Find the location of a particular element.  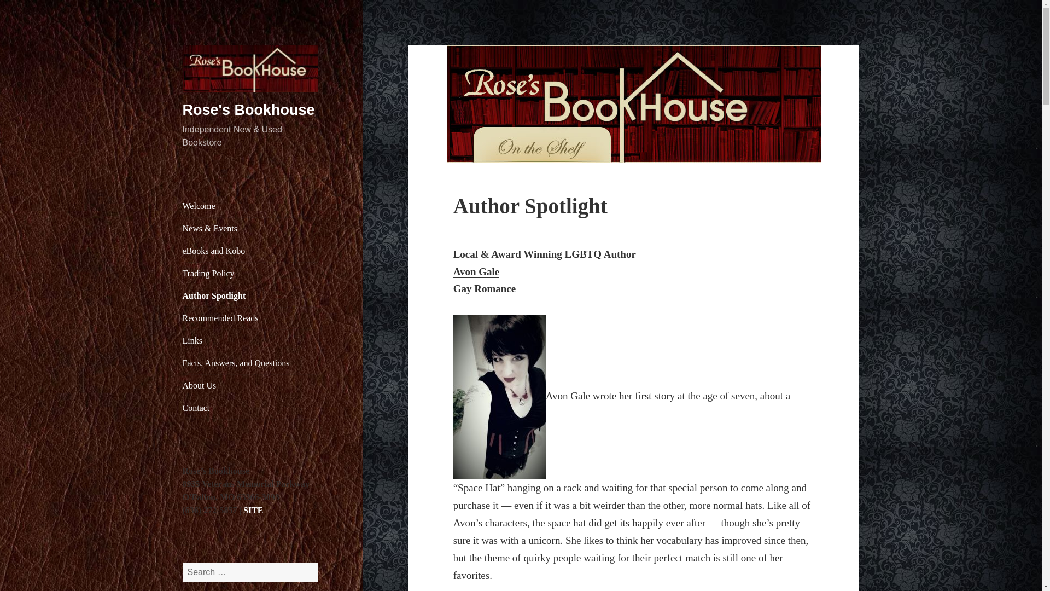

eBooks and Kobo is located at coordinates (250, 251).